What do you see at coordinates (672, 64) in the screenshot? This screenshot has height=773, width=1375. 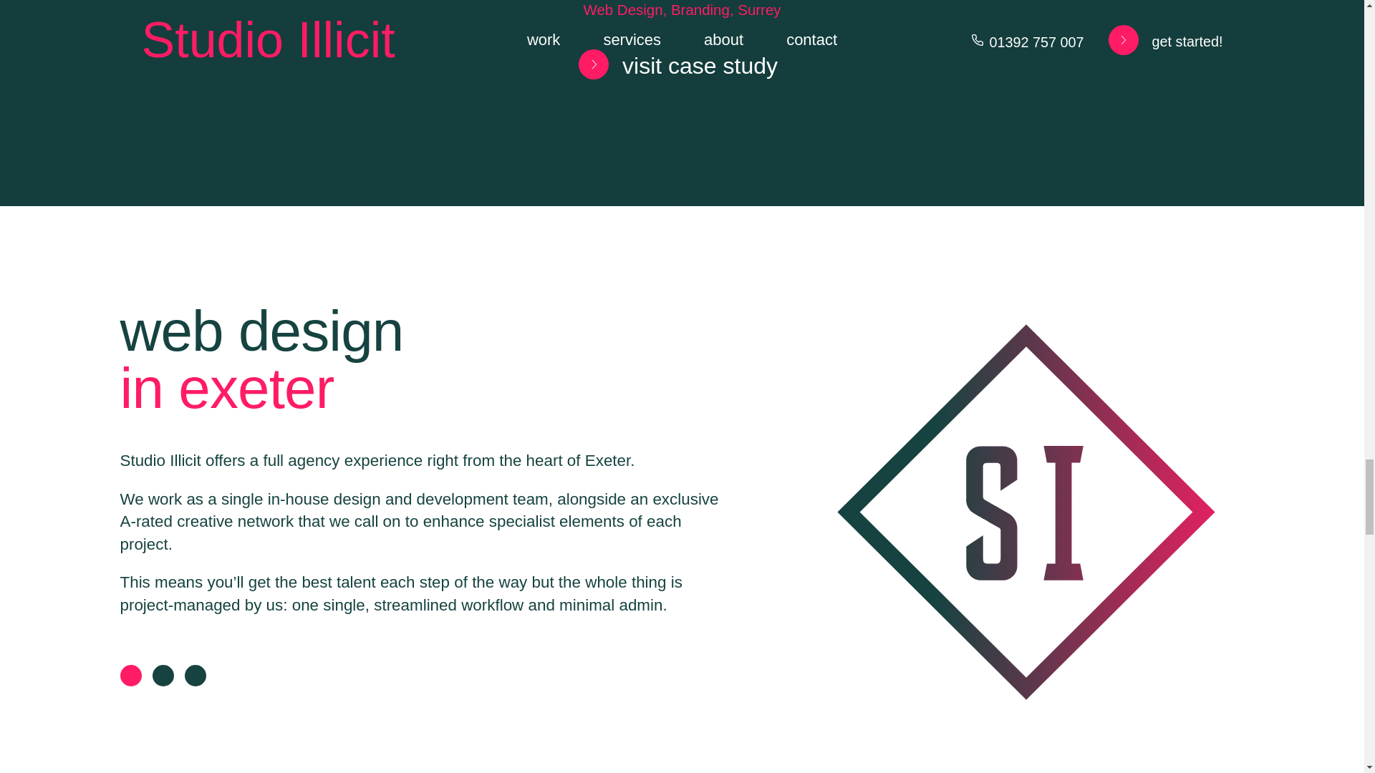 I see `visit case study` at bounding box center [672, 64].